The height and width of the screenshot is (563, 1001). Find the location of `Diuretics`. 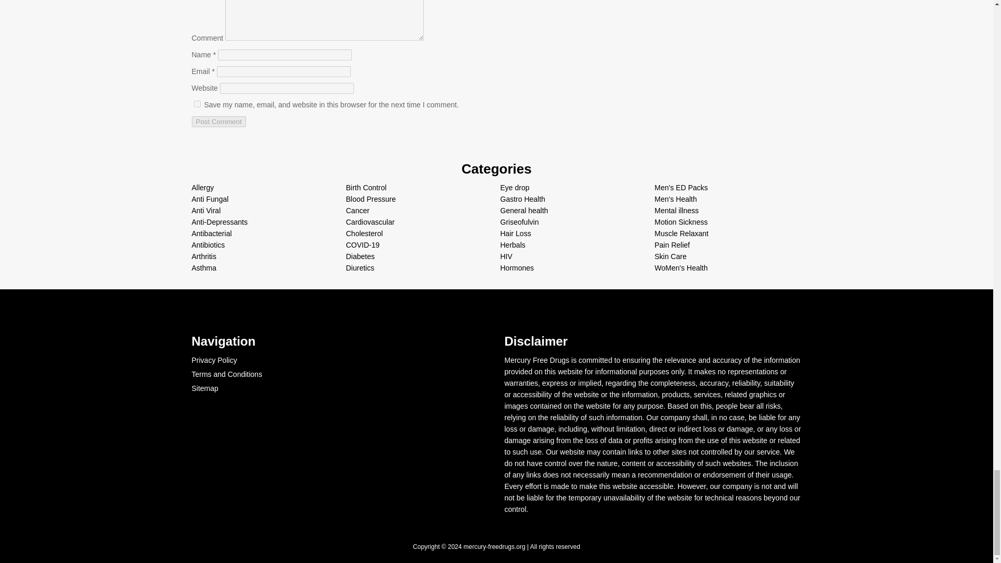

Diuretics is located at coordinates (360, 268).